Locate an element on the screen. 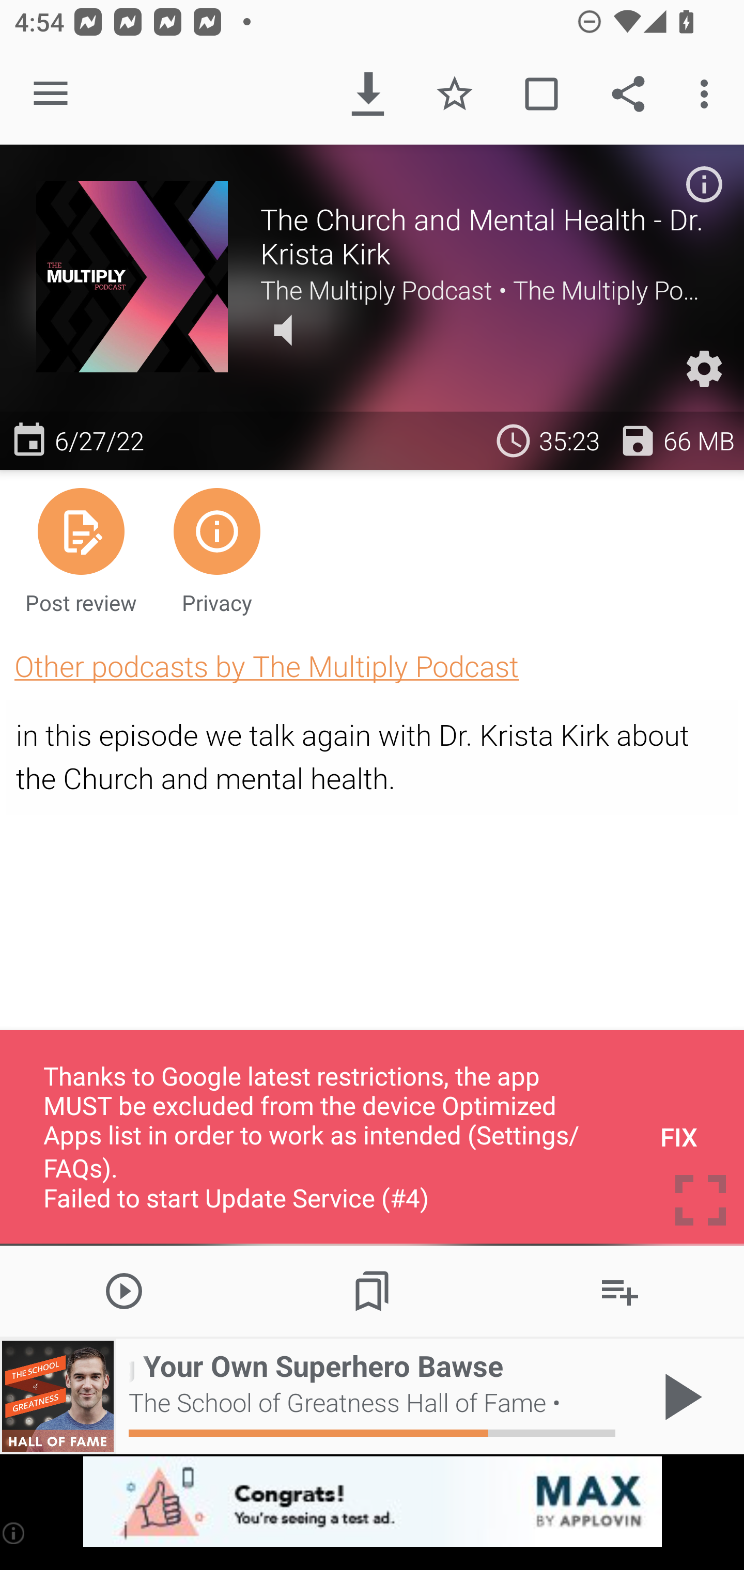 This screenshot has height=1570, width=744. Post review is located at coordinates (81, 550).